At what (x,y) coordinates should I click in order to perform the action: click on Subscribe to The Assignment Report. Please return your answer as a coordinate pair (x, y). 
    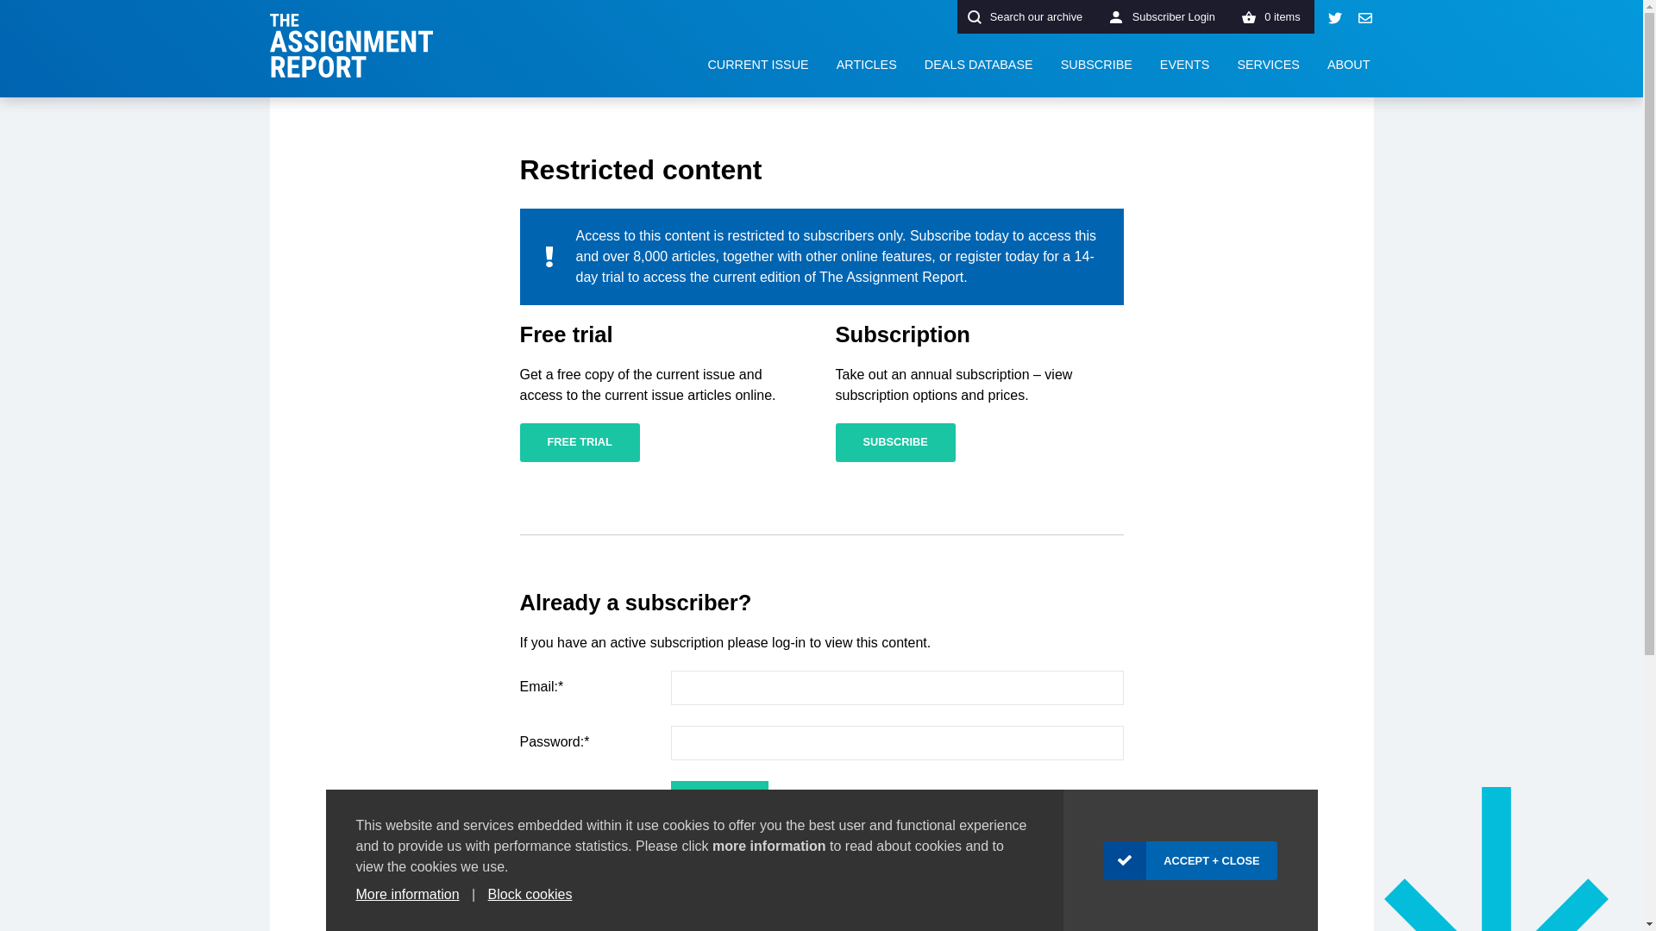
    Looking at the image, I should click on (1095, 66).